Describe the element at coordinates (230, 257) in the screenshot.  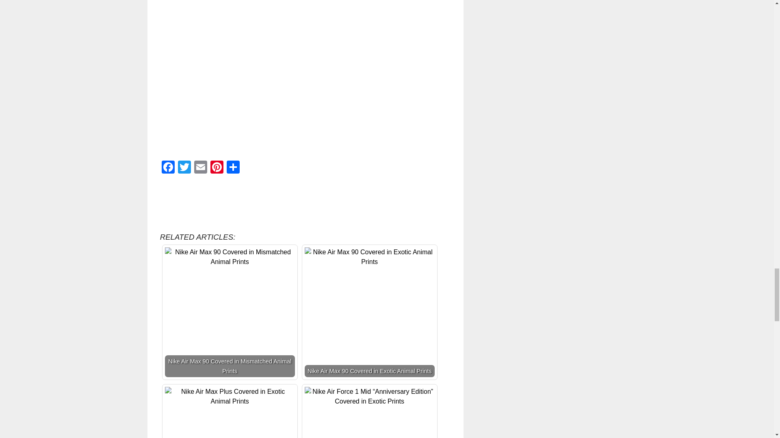
I see `Nike Air Max 90 Covered in Mismatched Animal Prints` at that location.